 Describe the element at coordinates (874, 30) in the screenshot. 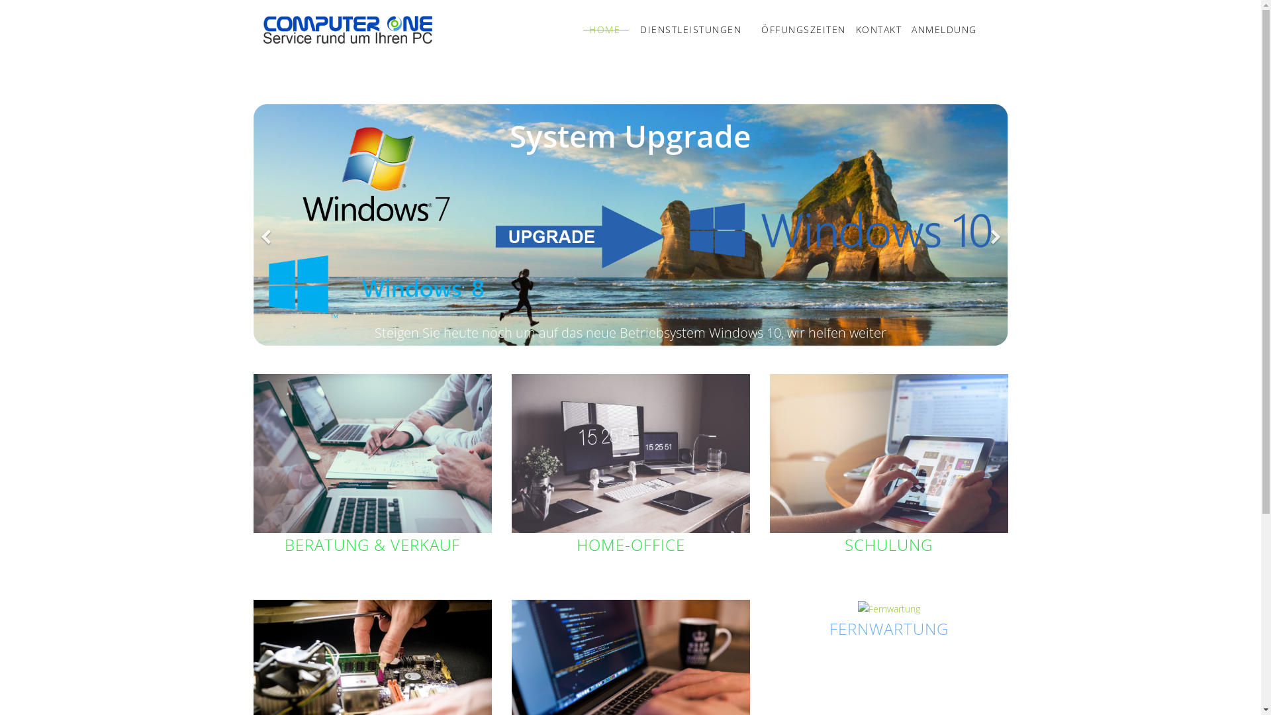

I see `KONTAKT` at that location.